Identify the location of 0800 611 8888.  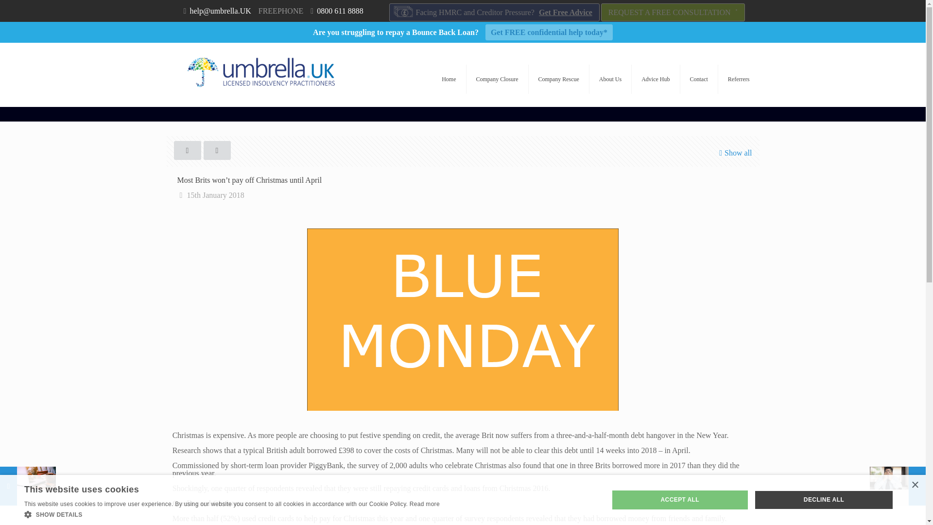
(340, 11).